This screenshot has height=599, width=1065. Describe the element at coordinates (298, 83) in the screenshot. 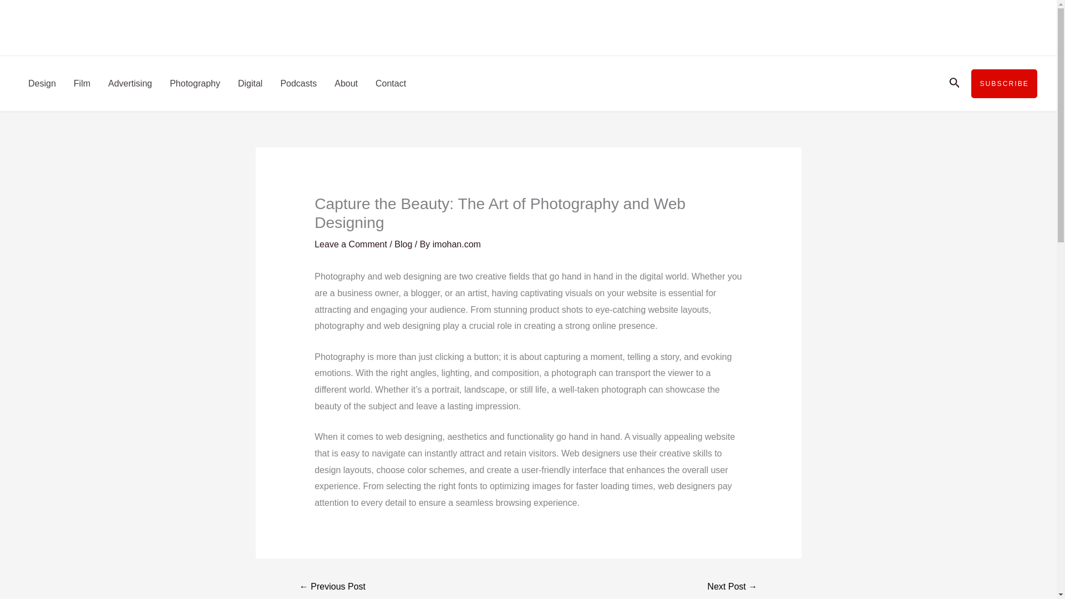

I see `Podcasts` at that location.